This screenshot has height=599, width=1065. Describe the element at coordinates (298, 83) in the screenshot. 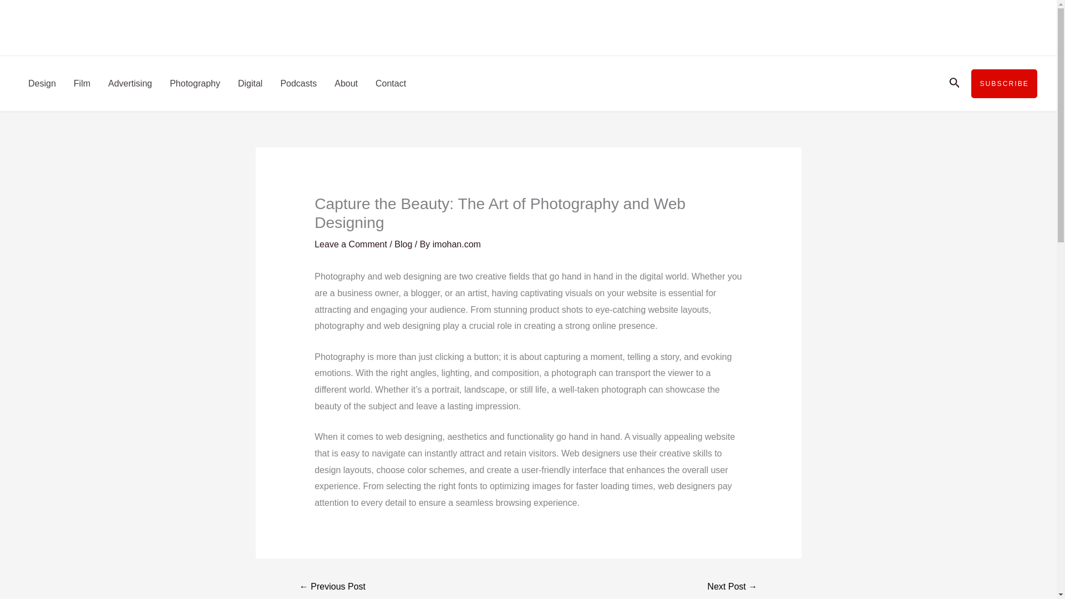

I see `Podcasts` at that location.